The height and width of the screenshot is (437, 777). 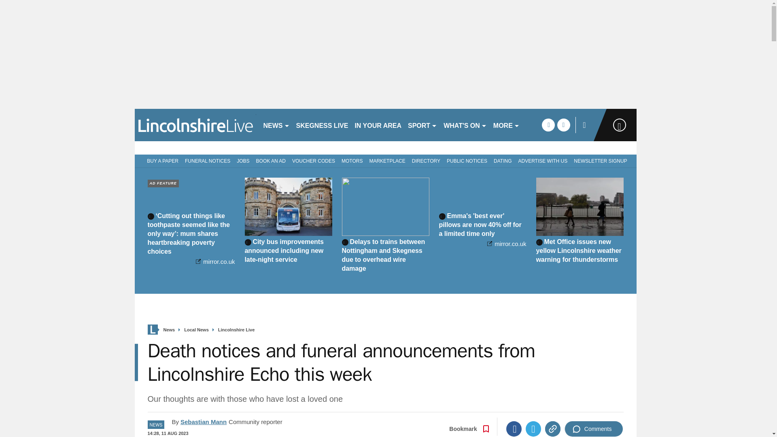 What do you see at coordinates (548, 125) in the screenshot?
I see `facebook` at bounding box center [548, 125].